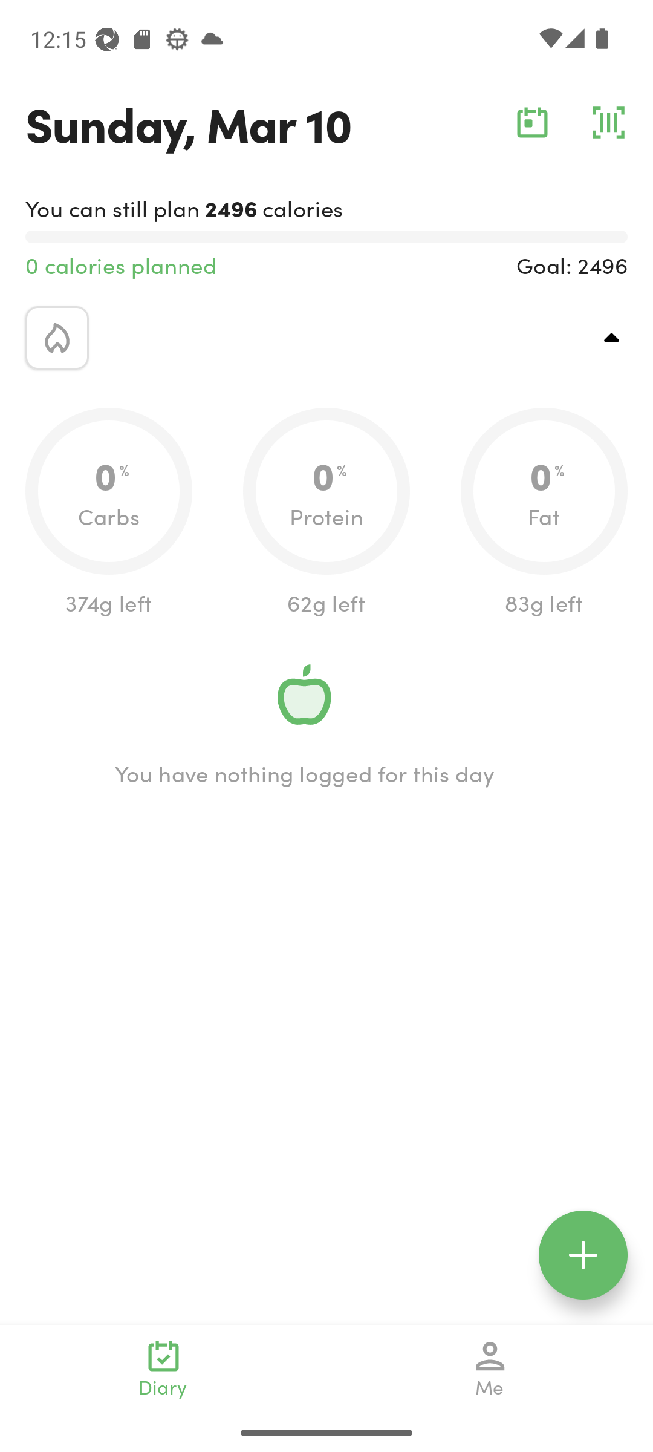 This screenshot has width=653, height=1452. Describe the element at coordinates (57, 338) in the screenshot. I see `calorie_icon` at that location.